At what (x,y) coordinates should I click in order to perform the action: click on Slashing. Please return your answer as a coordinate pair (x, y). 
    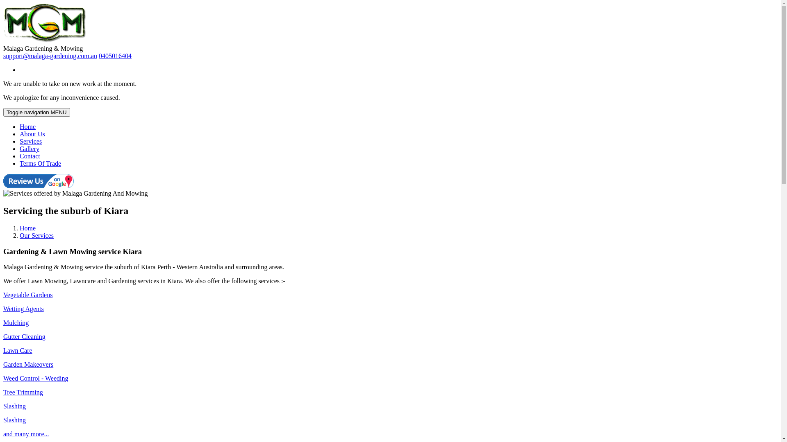
    Looking at the image, I should click on (15, 406).